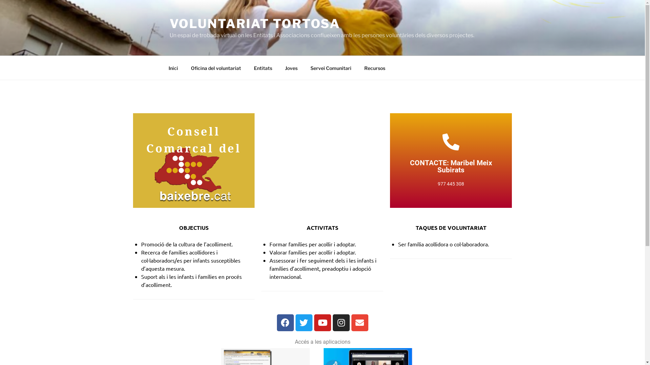  I want to click on Joves, so click(291, 68).